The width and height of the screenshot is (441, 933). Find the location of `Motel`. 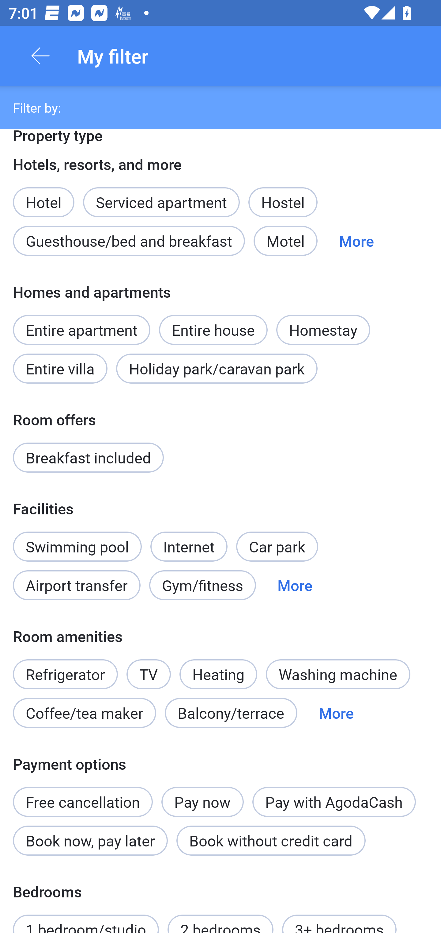

Motel is located at coordinates (285, 241).